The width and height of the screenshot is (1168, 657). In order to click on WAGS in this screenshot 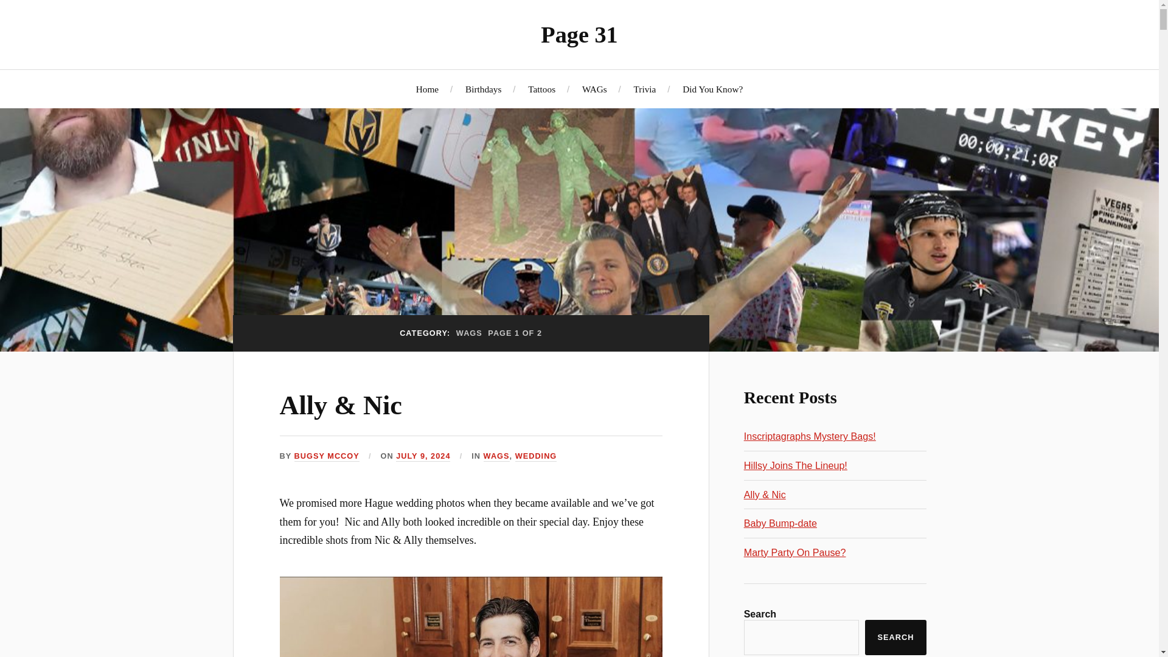, I will do `click(496, 456)`.